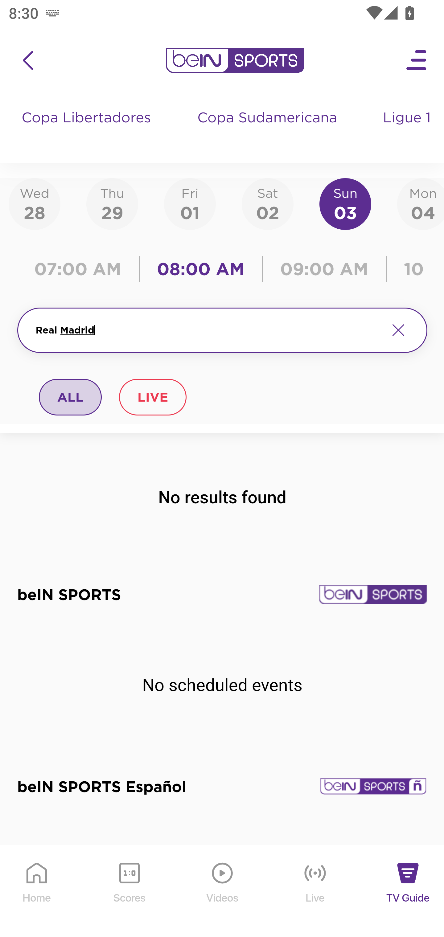  I want to click on Home Home Icon Home, so click(37, 891).